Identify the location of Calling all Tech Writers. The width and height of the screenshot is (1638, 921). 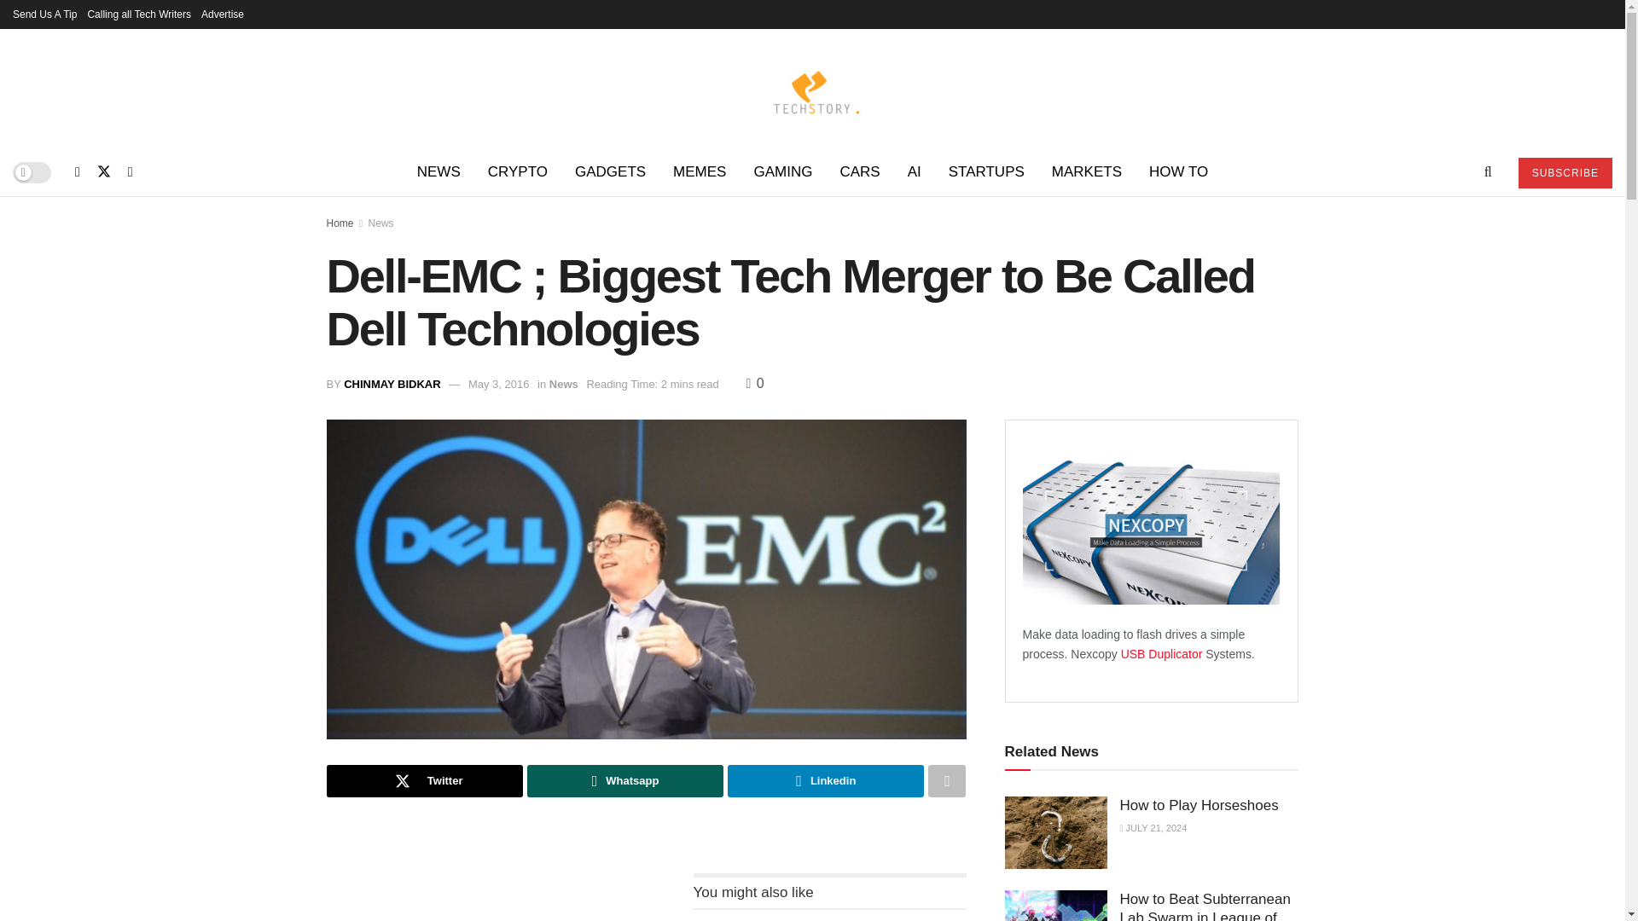
(138, 14).